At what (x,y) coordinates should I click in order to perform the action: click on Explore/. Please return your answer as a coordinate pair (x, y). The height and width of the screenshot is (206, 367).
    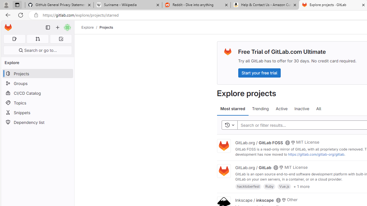
    Looking at the image, I should click on (91, 27).